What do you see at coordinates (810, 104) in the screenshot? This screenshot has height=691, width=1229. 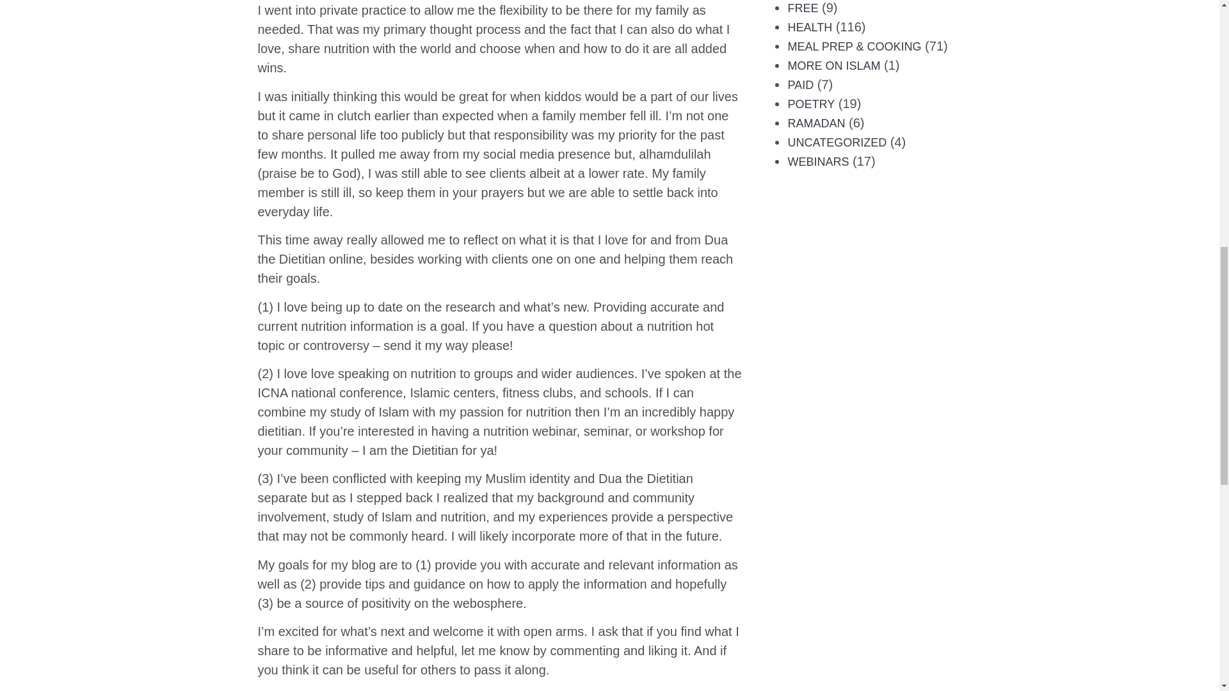 I see `POETRY` at bounding box center [810, 104].